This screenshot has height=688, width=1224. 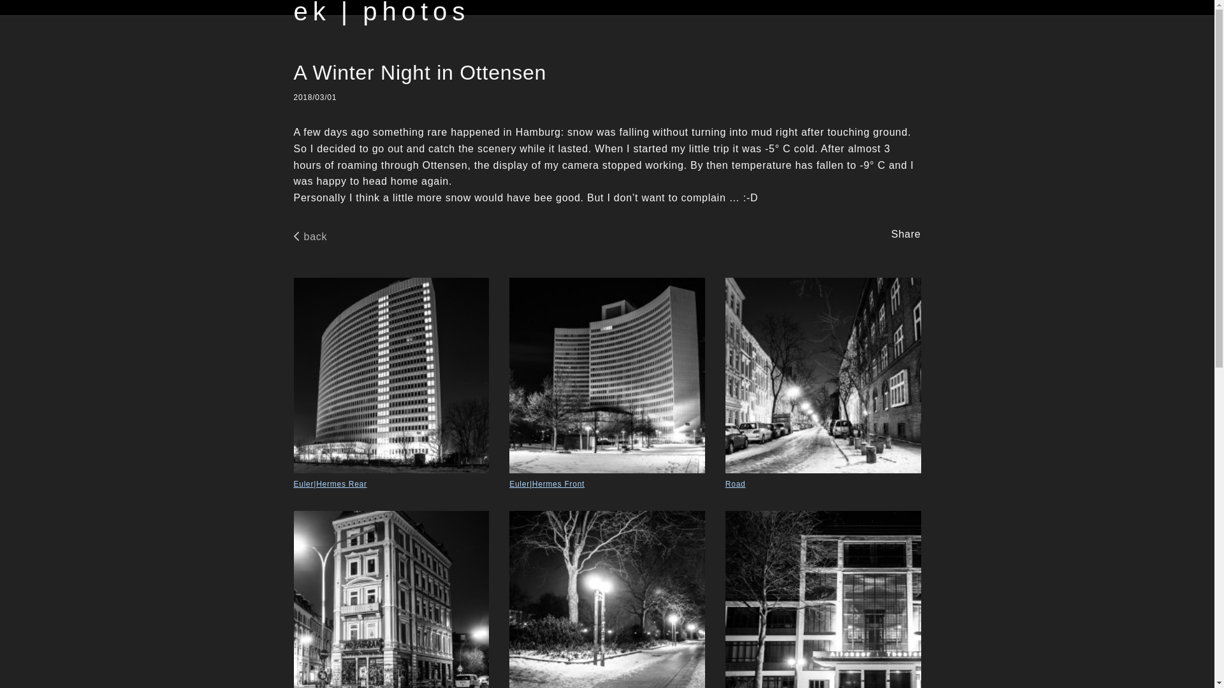 What do you see at coordinates (312, 237) in the screenshot?
I see `back` at bounding box center [312, 237].